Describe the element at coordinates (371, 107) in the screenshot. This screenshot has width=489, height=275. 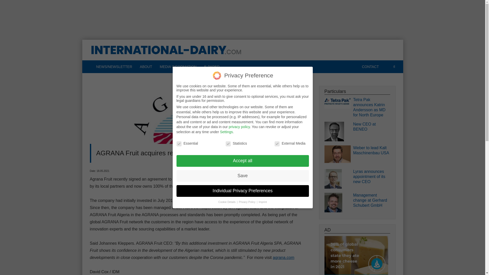
I see `Tetra Pak announces Katrin Andersson as MD for North Europe` at that location.